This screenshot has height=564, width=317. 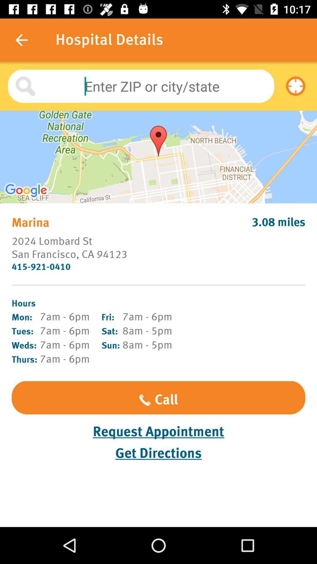 I want to click on flip to 415-921-0410, so click(x=158, y=267).